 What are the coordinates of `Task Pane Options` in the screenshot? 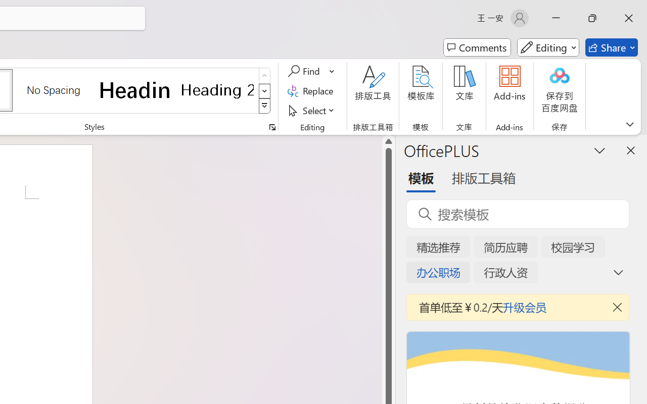 It's located at (599, 150).